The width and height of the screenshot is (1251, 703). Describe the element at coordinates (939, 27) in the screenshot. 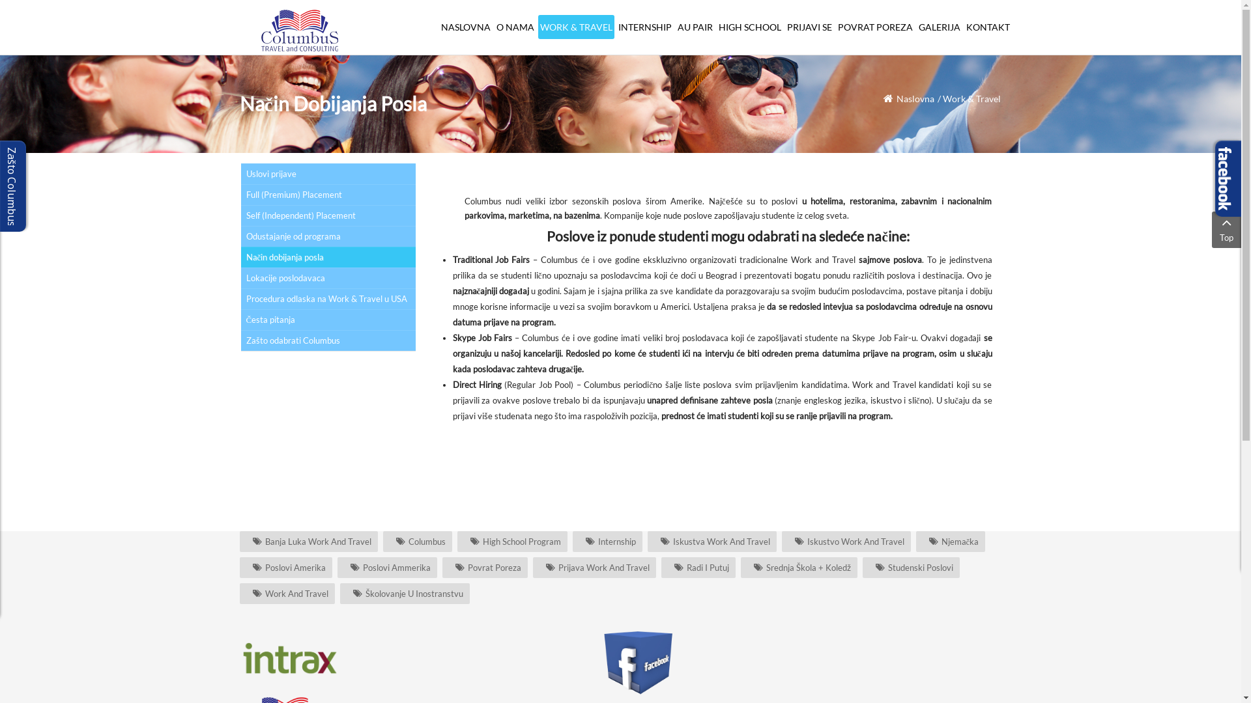

I see `GALERIJA` at that location.